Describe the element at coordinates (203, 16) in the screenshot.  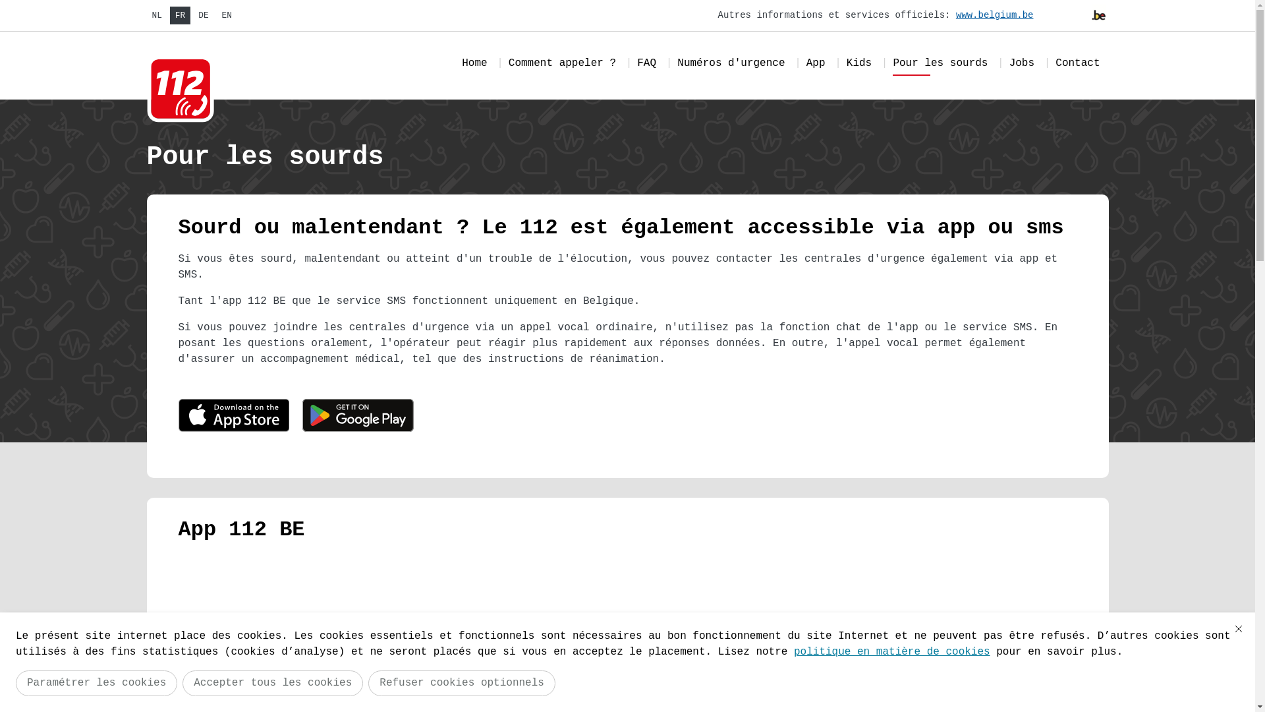
I see `DE` at that location.